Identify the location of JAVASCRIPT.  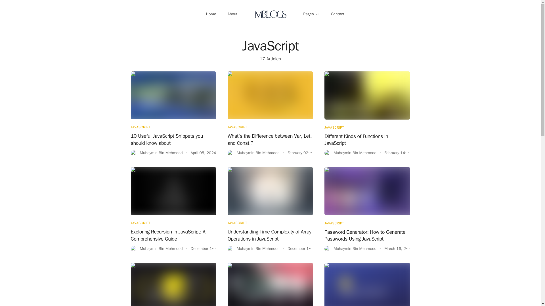
(237, 125).